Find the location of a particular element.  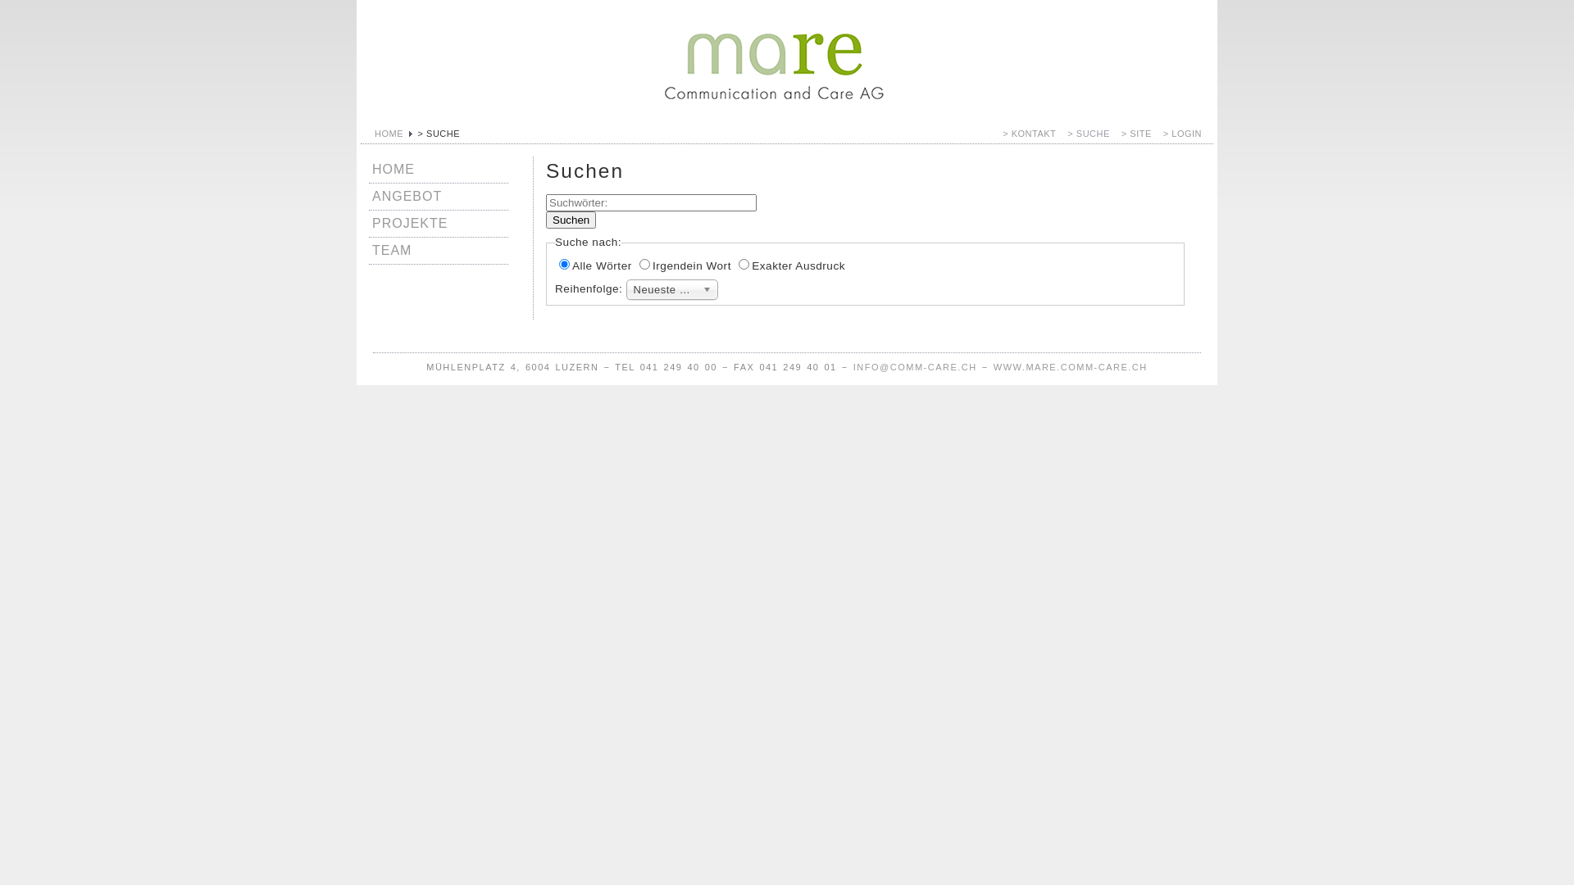

TEAM is located at coordinates (392, 249).